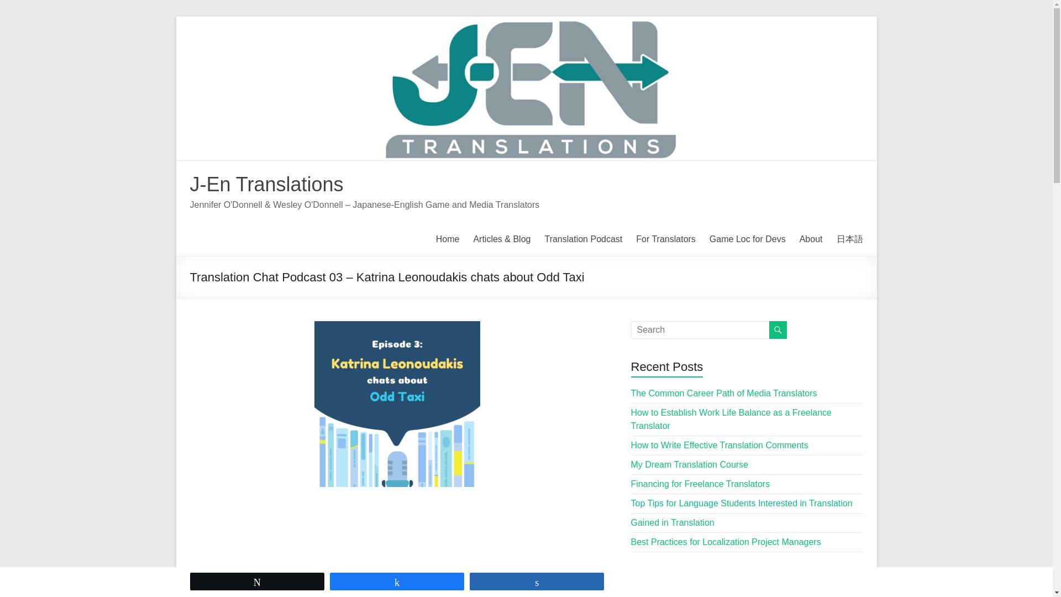 The image size is (1061, 597). I want to click on Translation Podcast, so click(582, 239).